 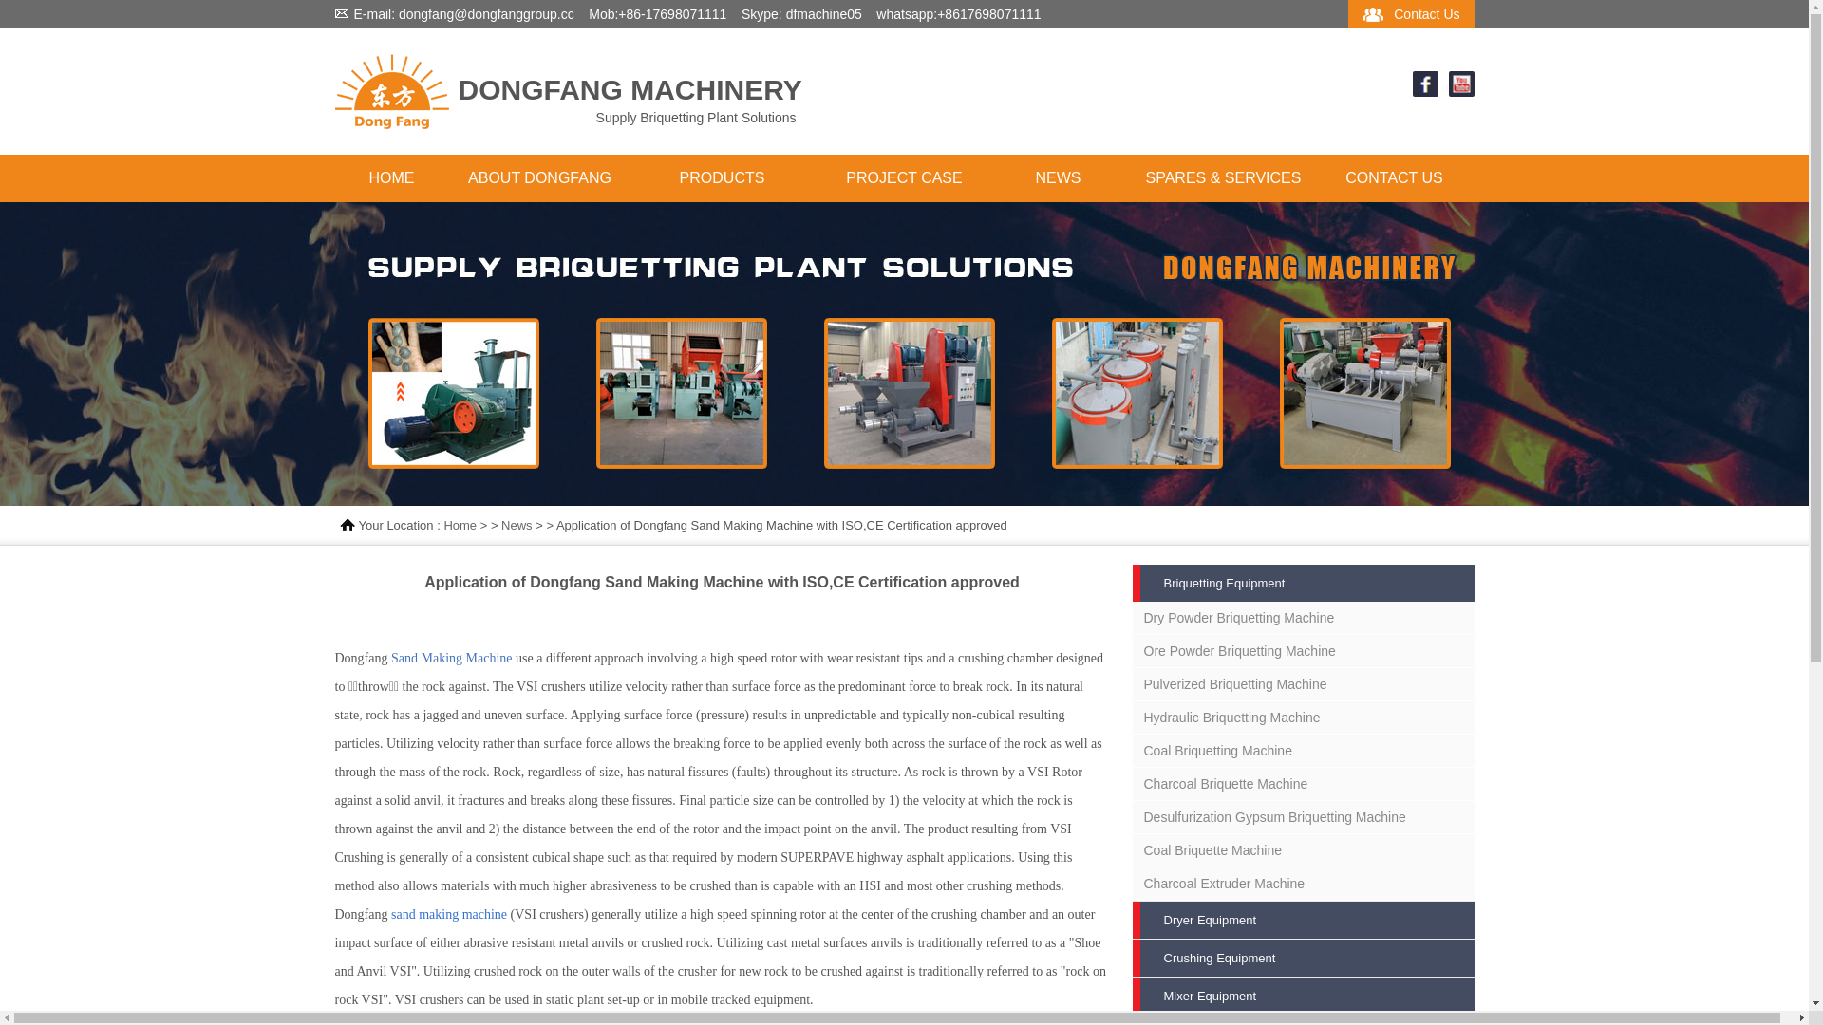 What do you see at coordinates (1303, 997) in the screenshot?
I see `Mixer Equipment` at bounding box center [1303, 997].